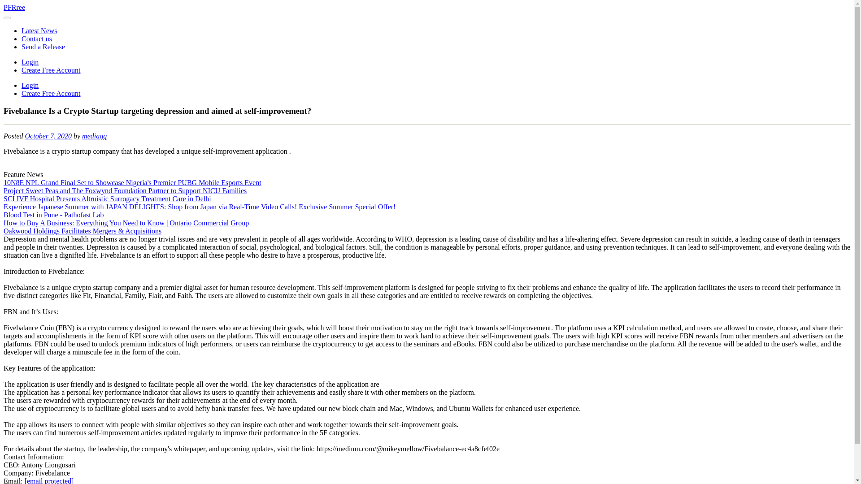 Image resolution: width=861 pixels, height=484 pixels. What do you see at coordinates (94, 136) in the screenshot?
I see `mediagg` at bounding box center [94, 136].